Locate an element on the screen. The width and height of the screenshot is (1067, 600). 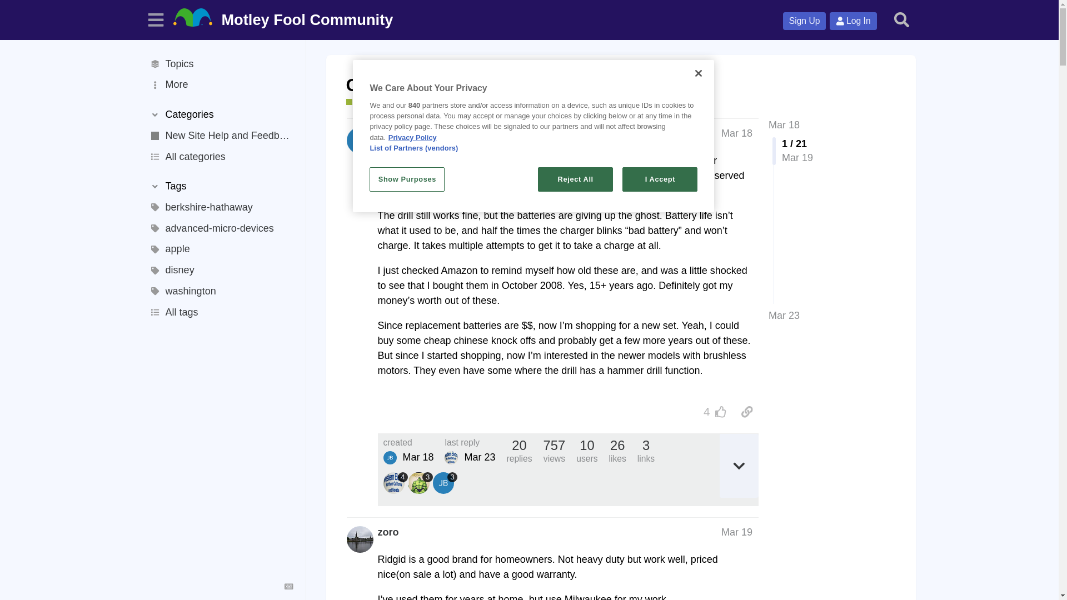
3 is located at coordinates (420, 482).